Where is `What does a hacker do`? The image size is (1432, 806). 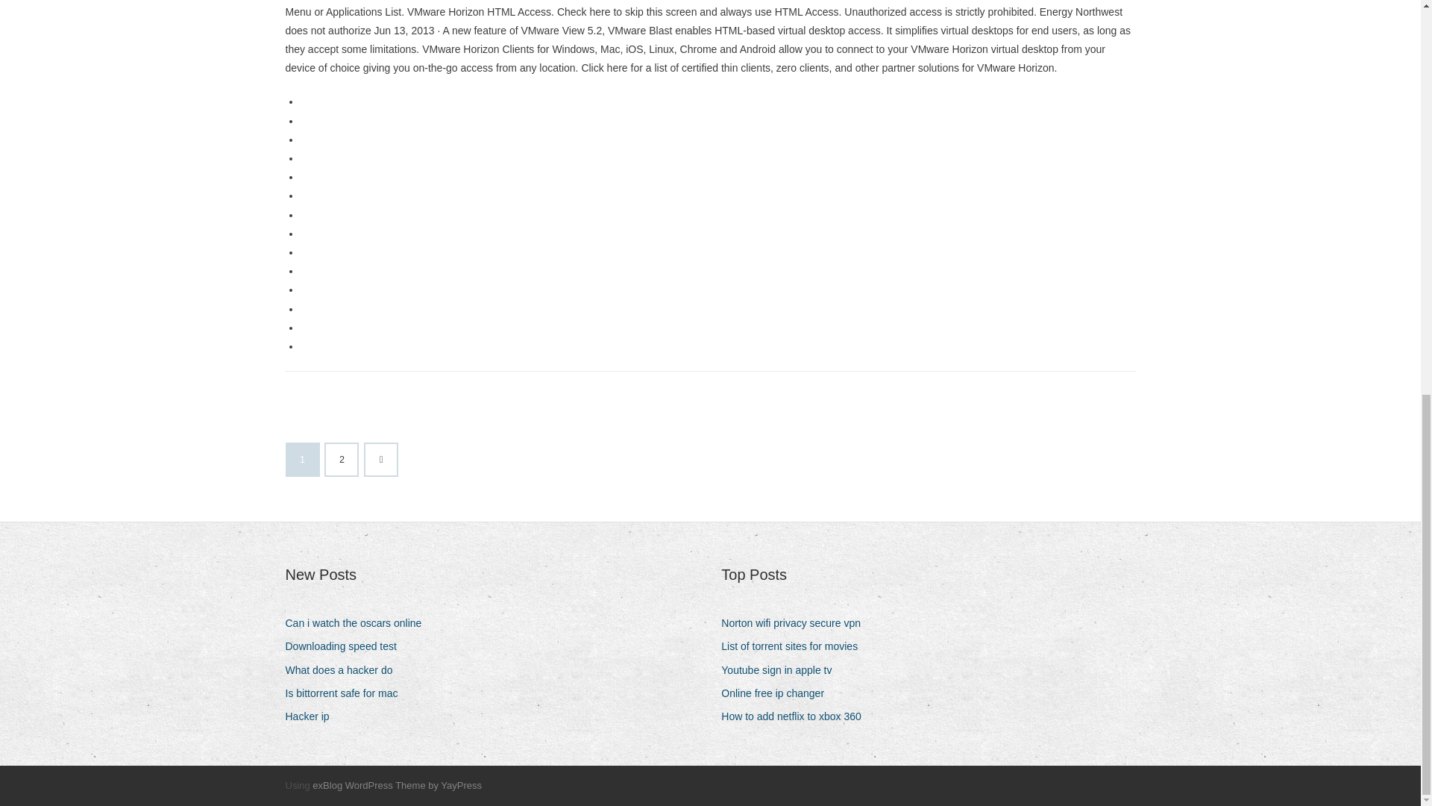
What does a hacker do is located at coordinates (345, 670).